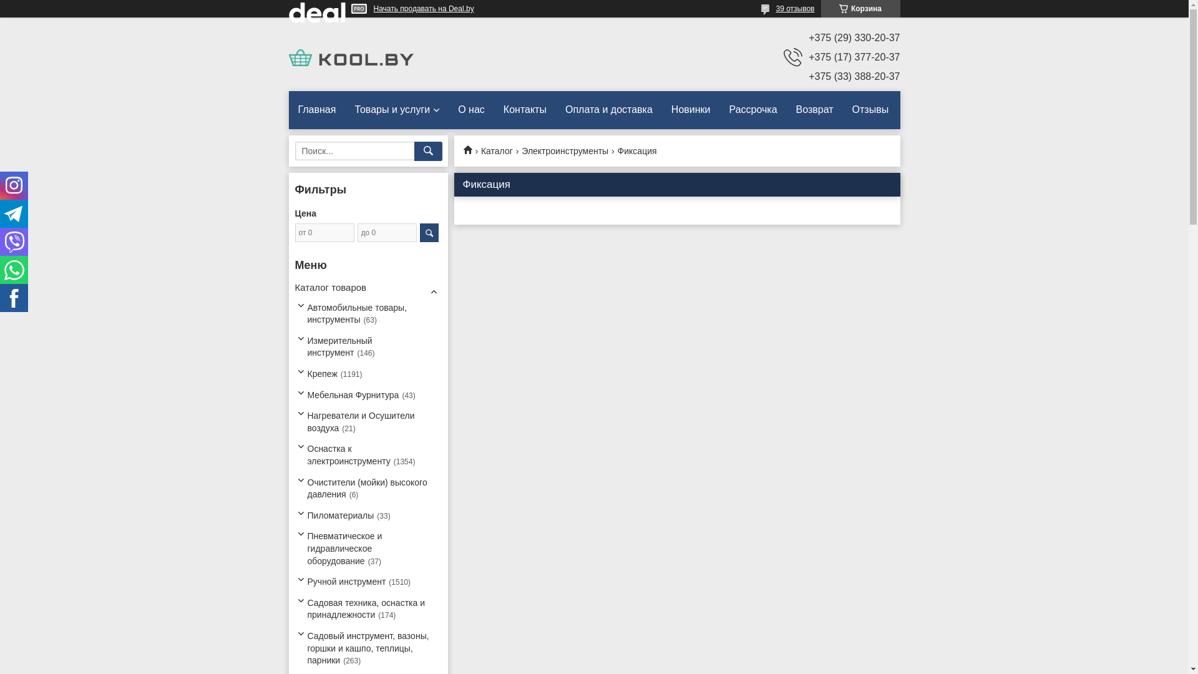  Describe the element at coordinates (351, 57) in the screenshot. I see `KOOL.BY` at that location.